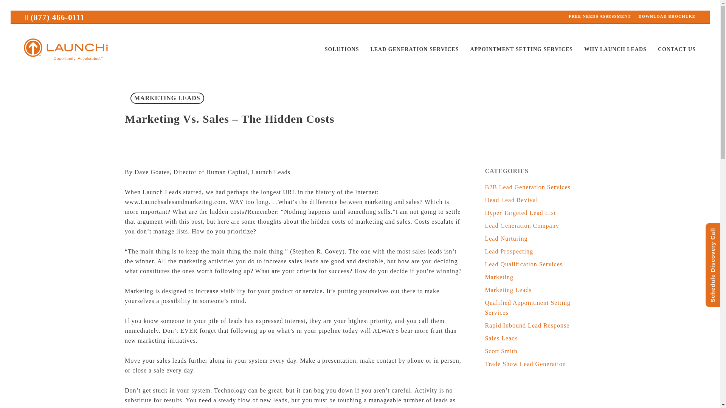  What do you see at coordinates (540, 226) in the screenshot?
I see `Lead Generation Company` at bounding box center [540, 226].